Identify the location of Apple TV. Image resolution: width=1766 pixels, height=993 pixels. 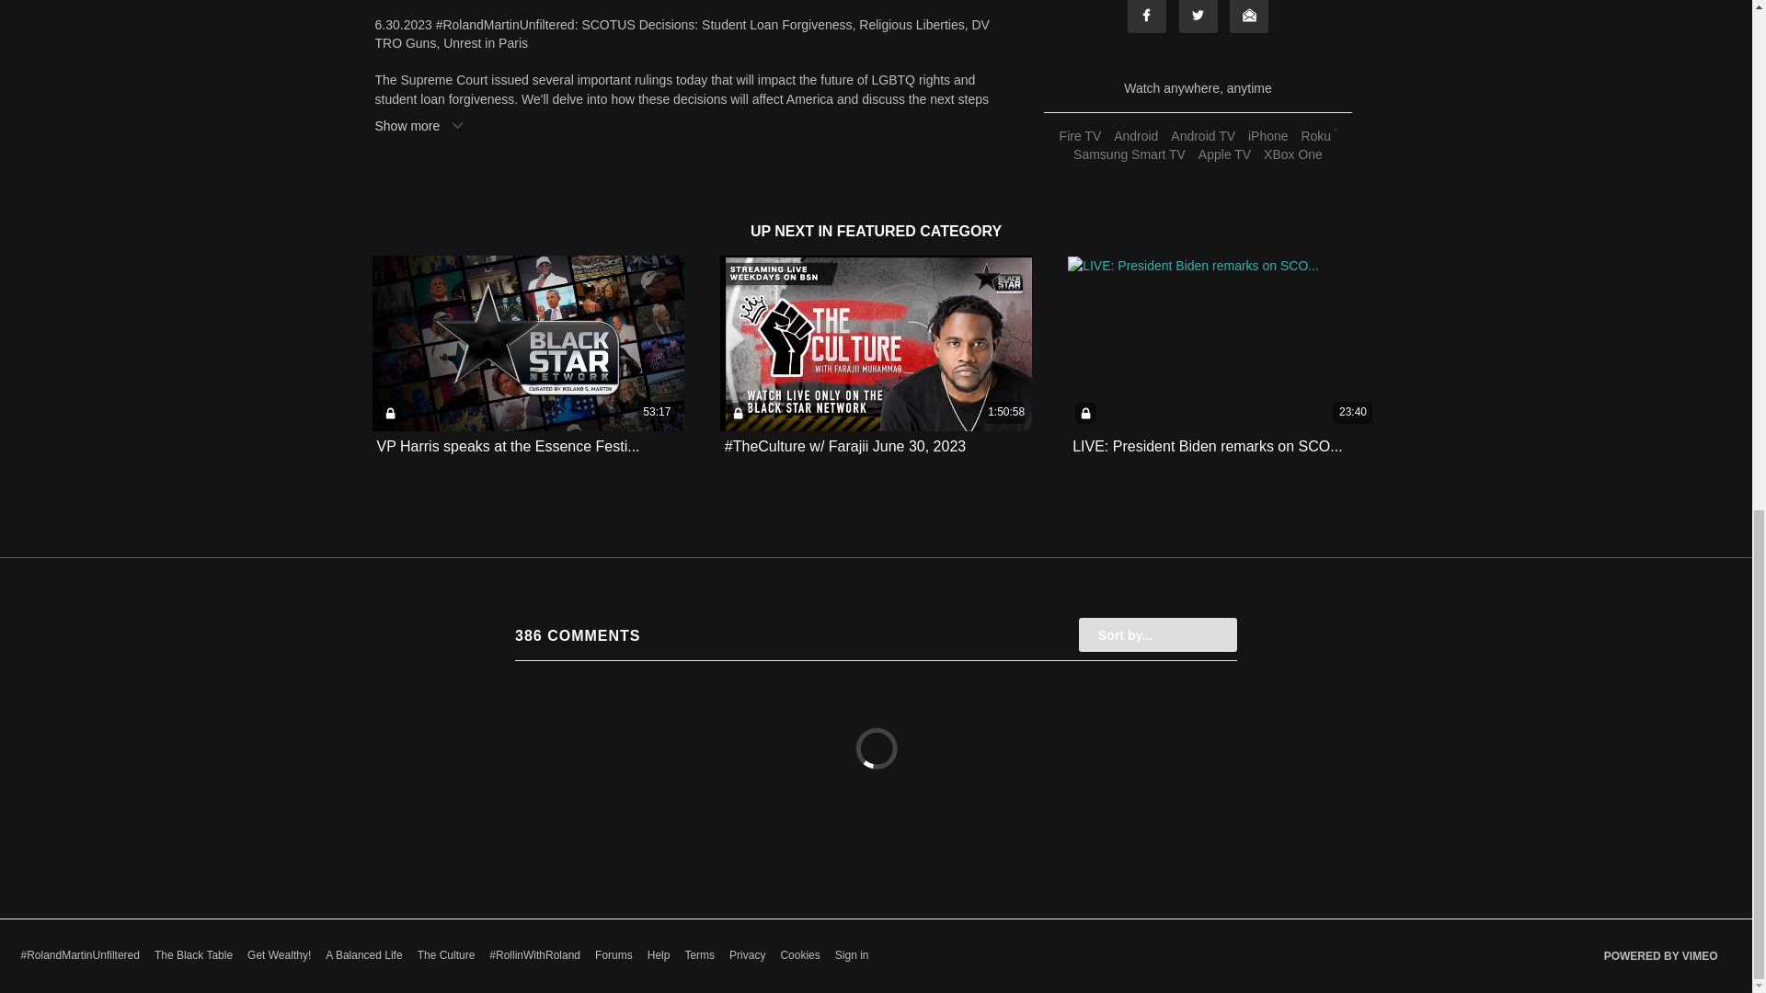
(1224, 154).